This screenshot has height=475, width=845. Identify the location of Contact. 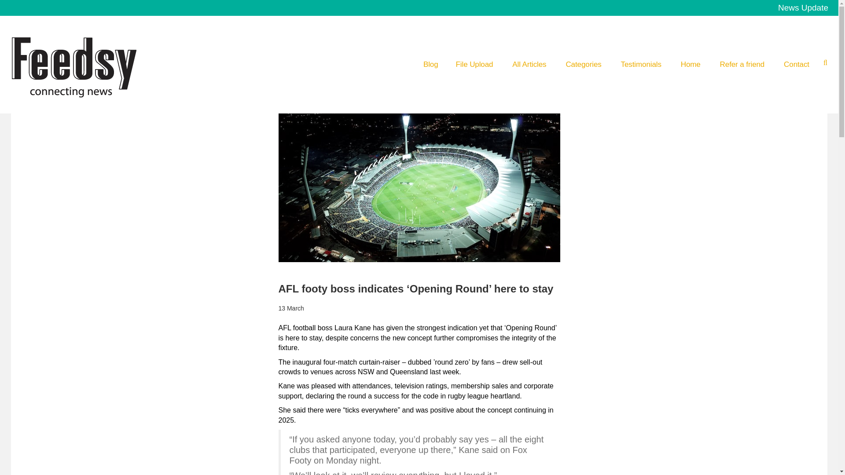
(797, 64).